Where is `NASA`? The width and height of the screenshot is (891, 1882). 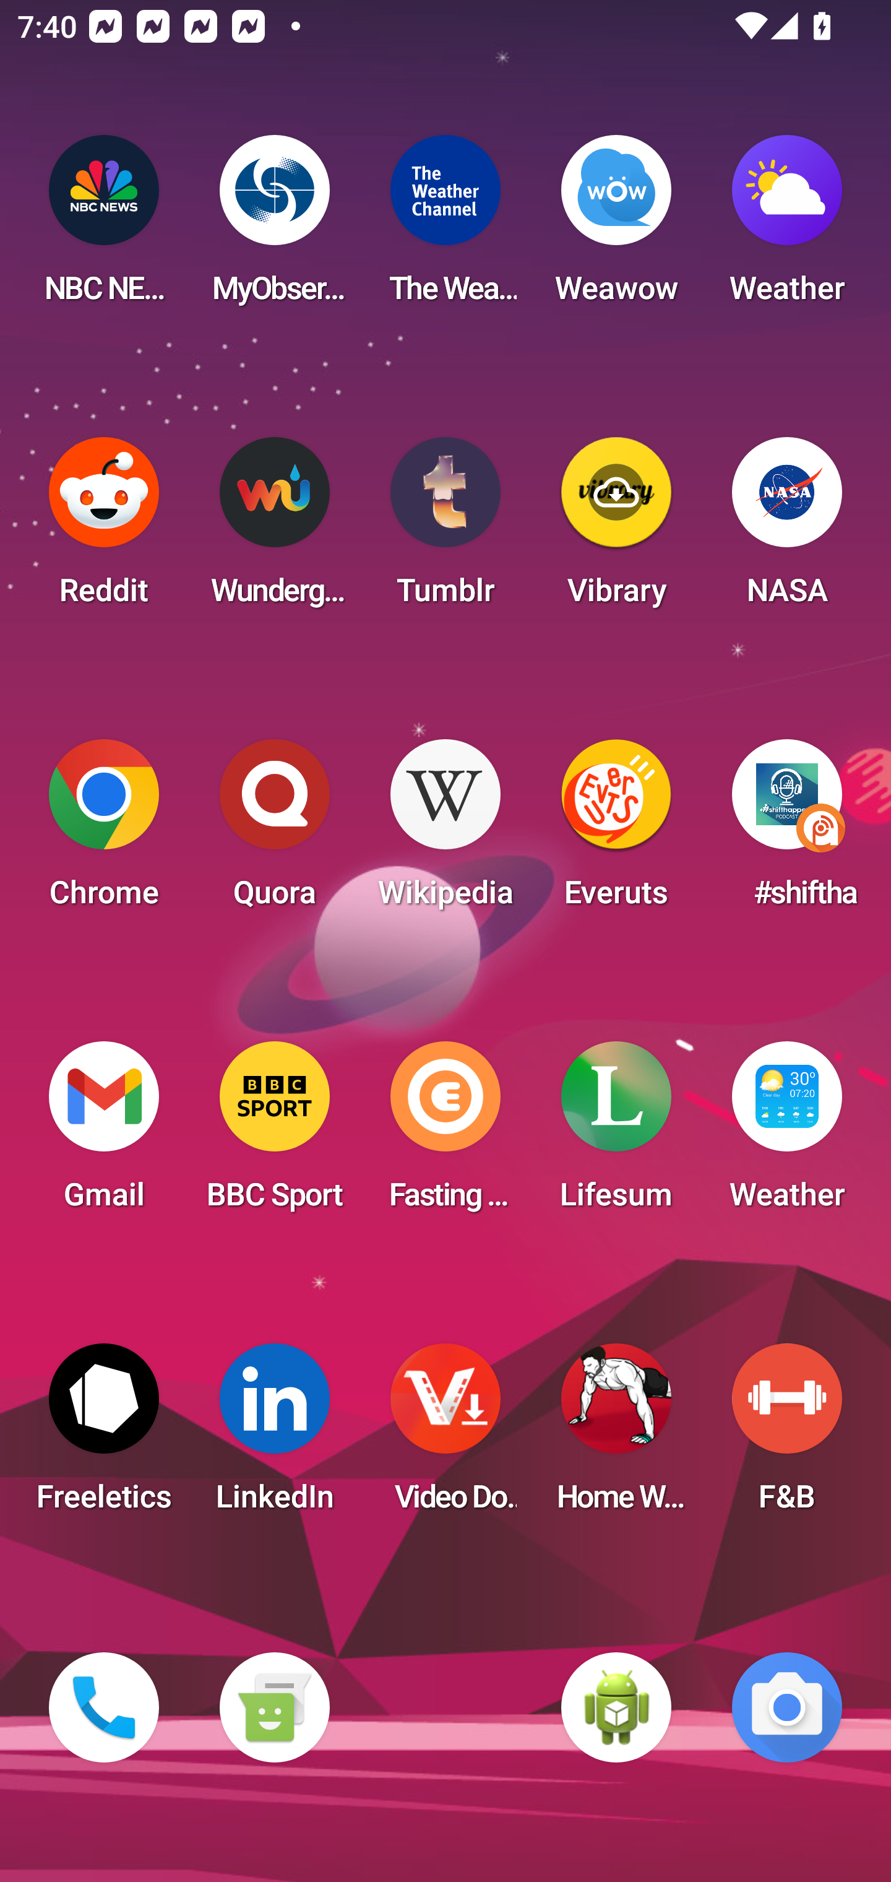
NASA is located at coordinates (787, 529).